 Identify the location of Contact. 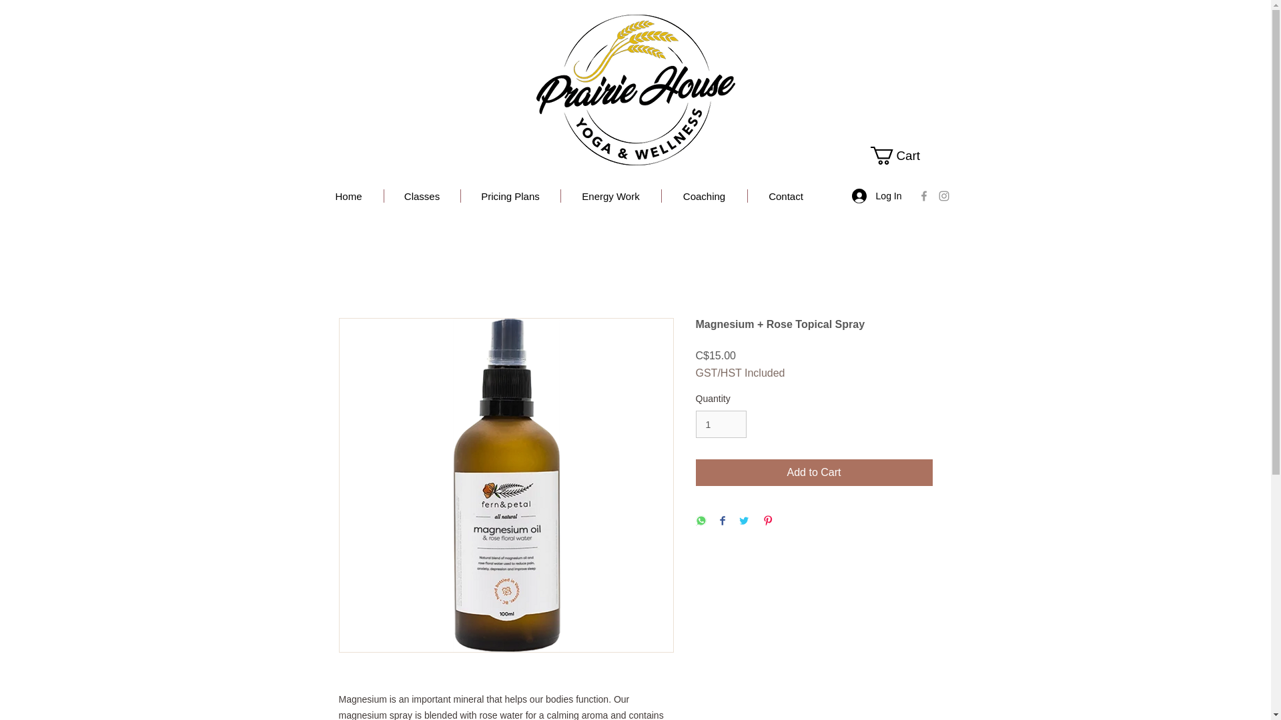
(785, 196).